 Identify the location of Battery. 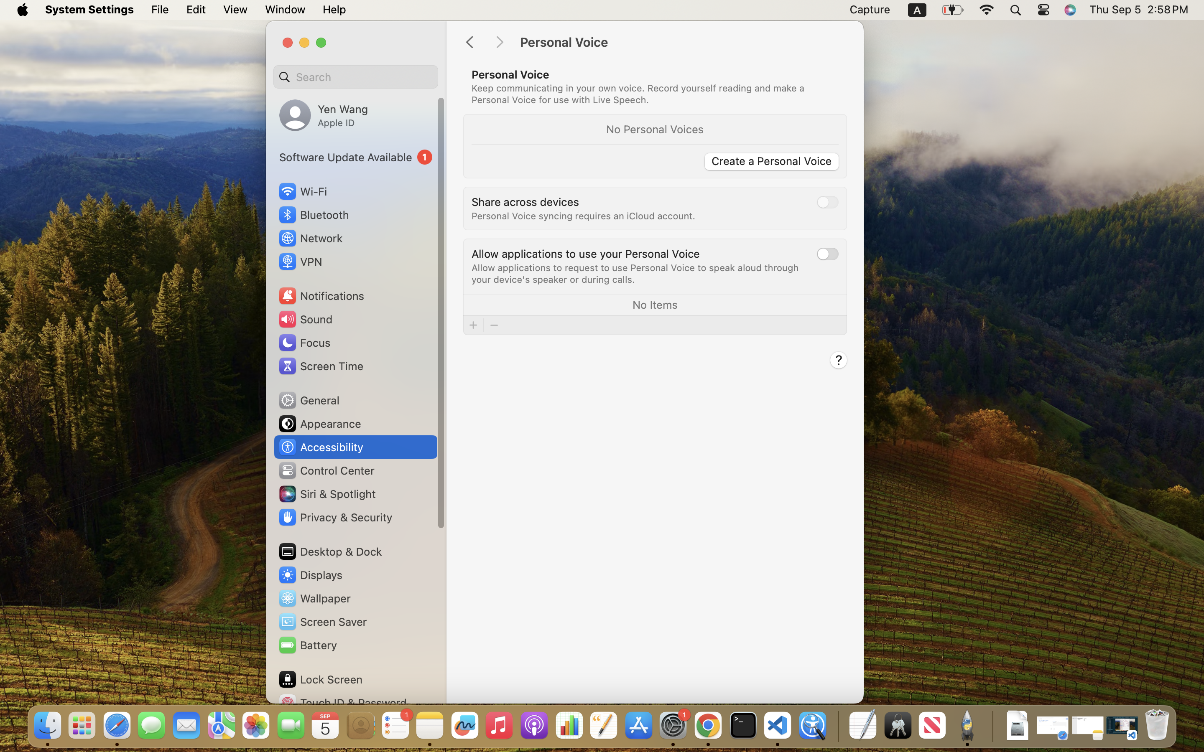
(307, 645).